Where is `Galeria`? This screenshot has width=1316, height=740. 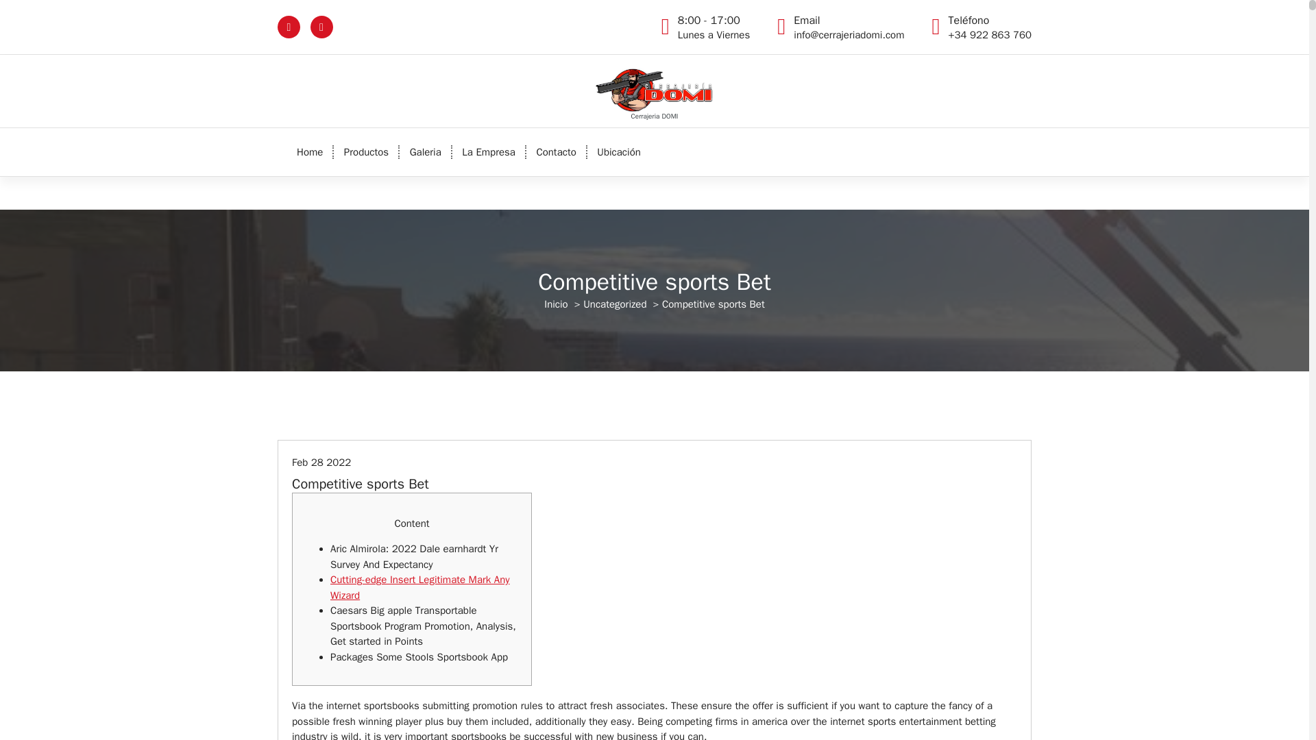
Galeria is located at coordinates (310, 152).